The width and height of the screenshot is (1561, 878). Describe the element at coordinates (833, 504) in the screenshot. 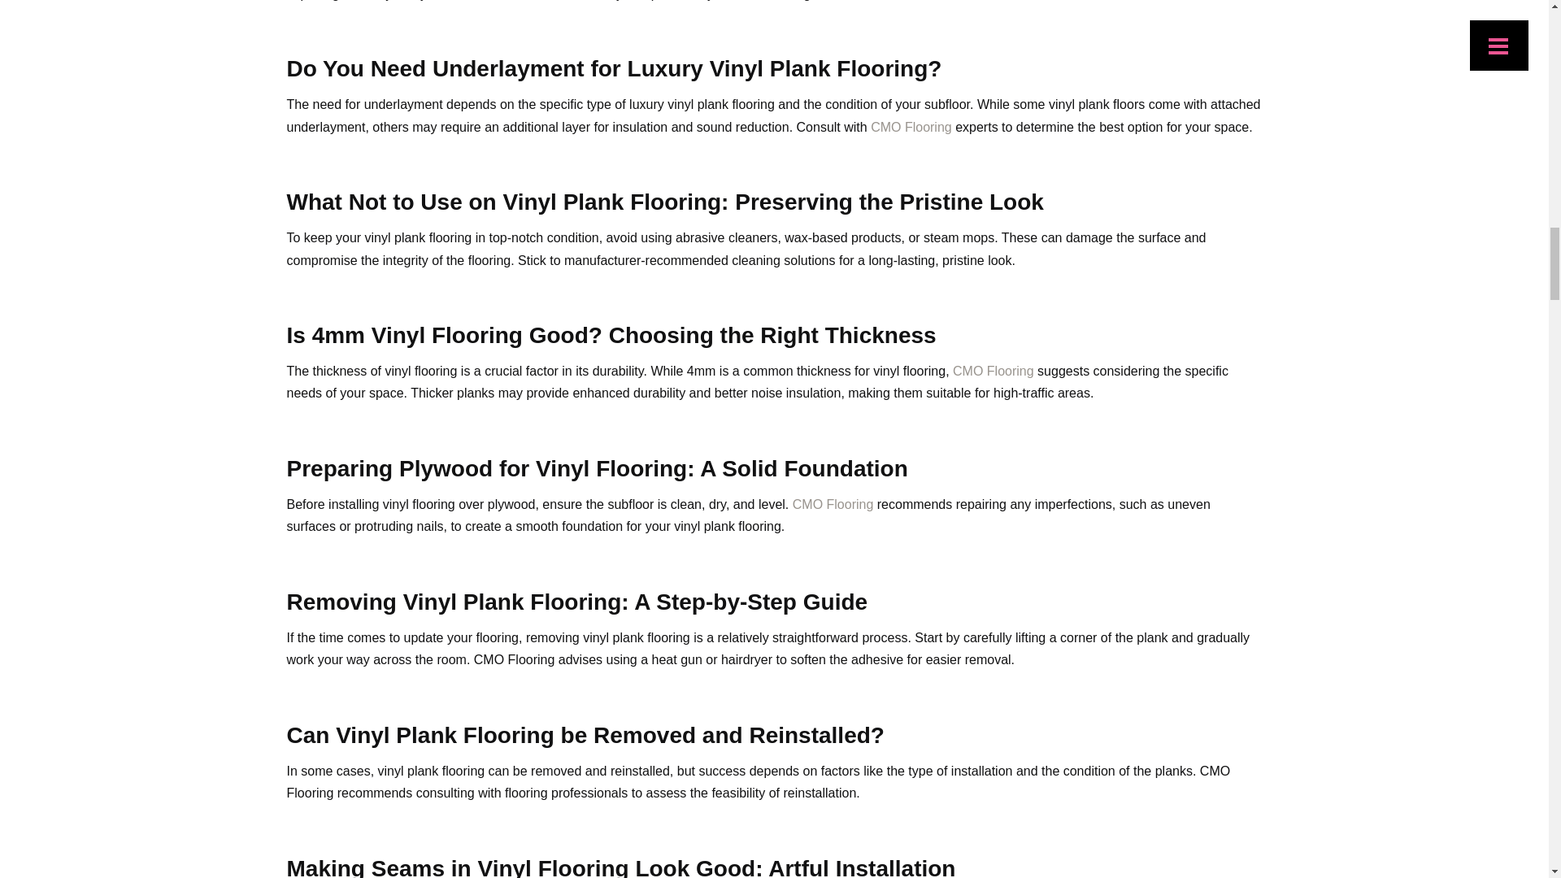

I see `CMO Flooring` at that location.